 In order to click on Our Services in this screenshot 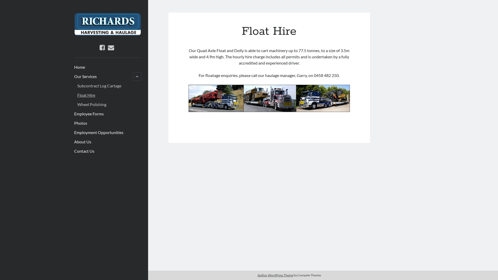, I will do `click(86, 76)`.